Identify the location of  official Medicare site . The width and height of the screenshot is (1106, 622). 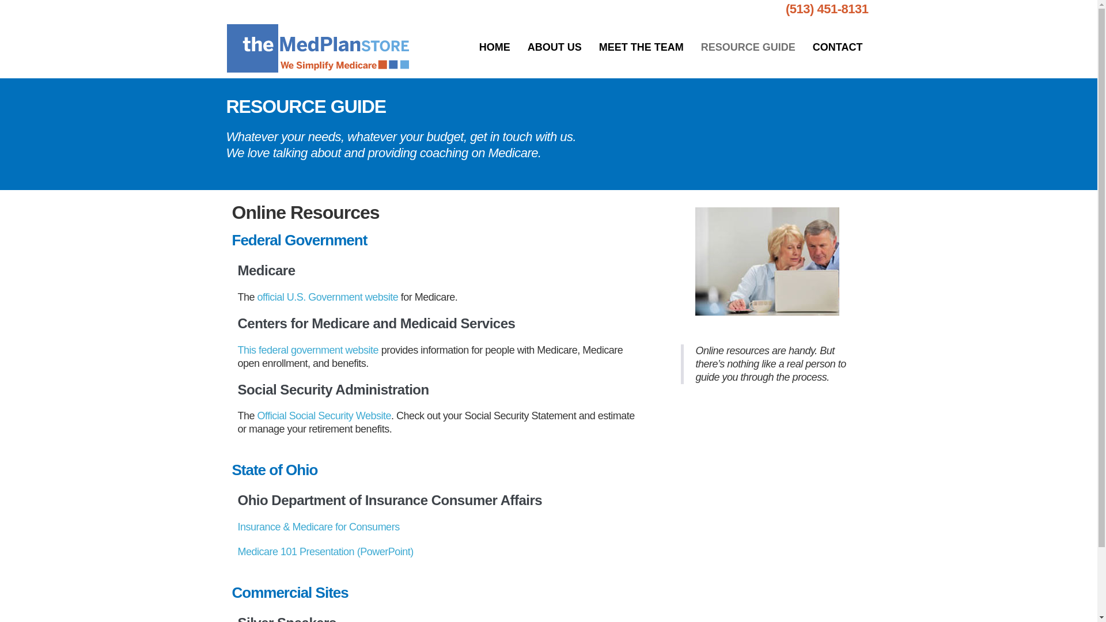
(328, 297).